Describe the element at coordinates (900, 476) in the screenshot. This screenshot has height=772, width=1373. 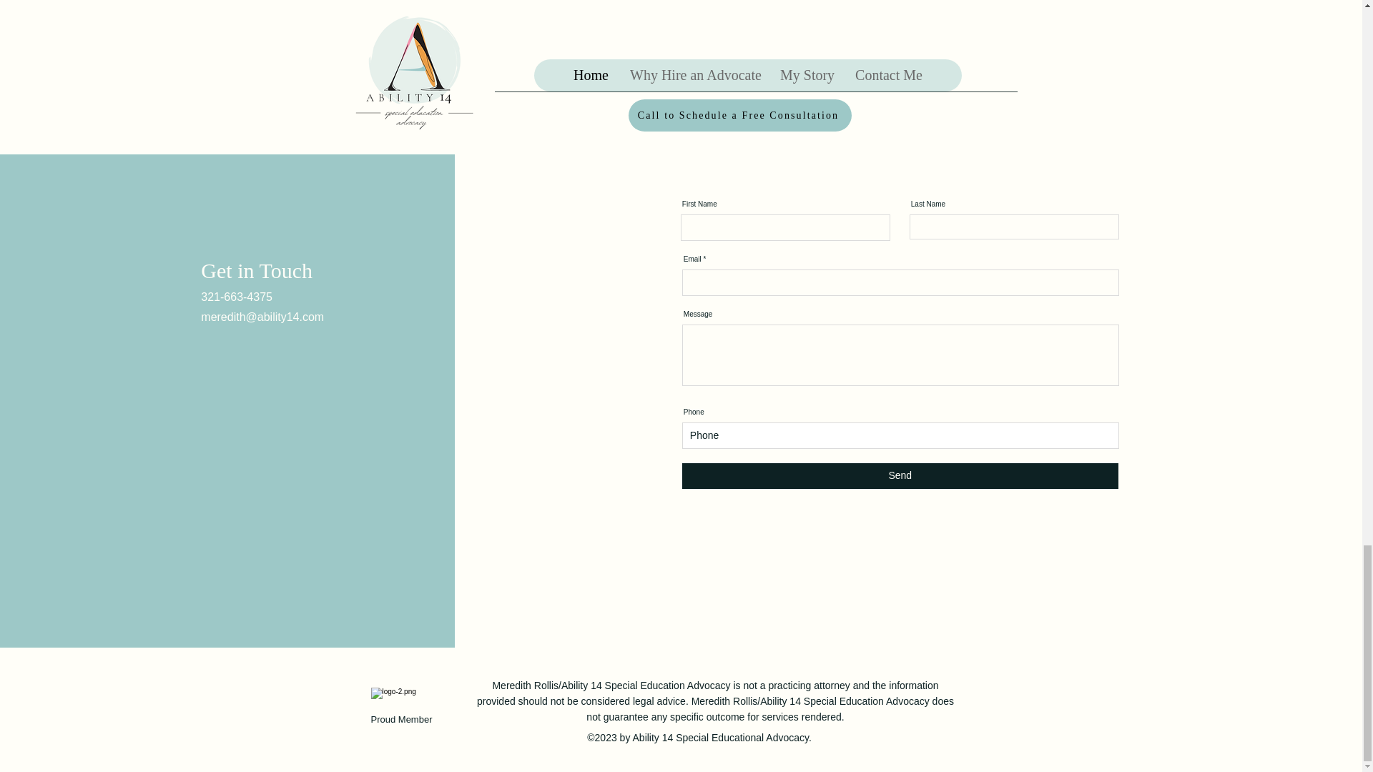
I see `Send` at that location.